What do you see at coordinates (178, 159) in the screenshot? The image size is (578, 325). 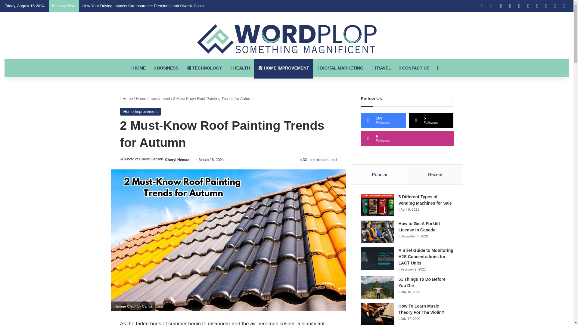 I see `Cheryl Henson` at bounding box center [178, 159].